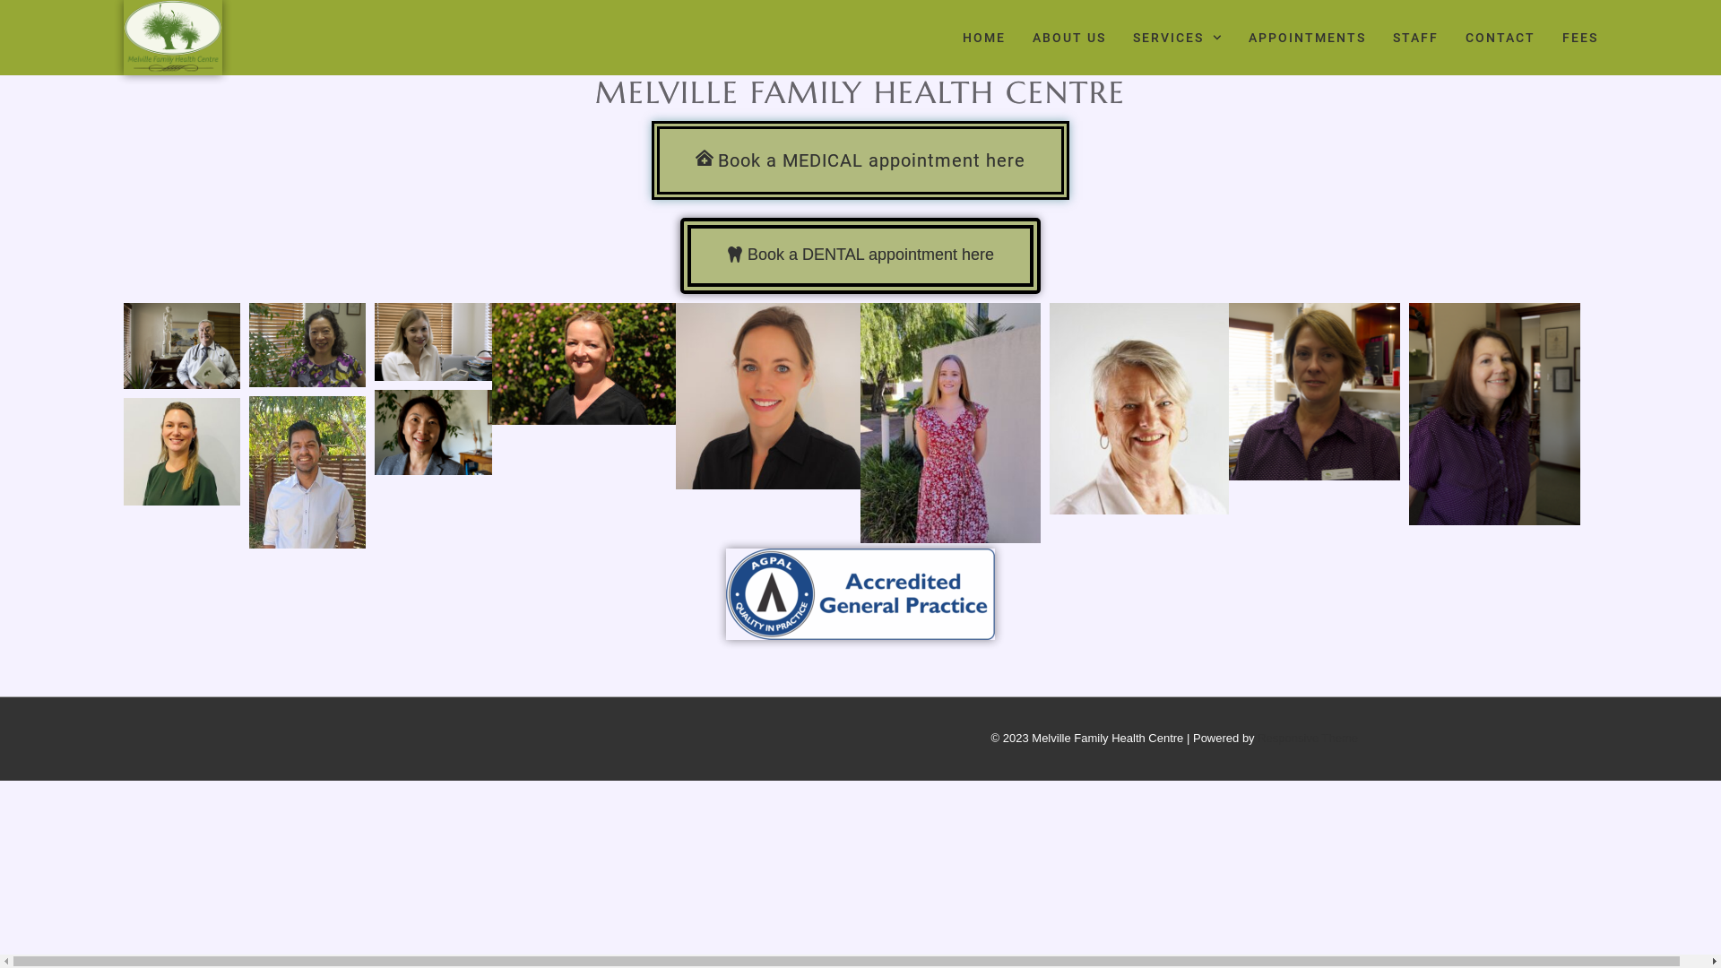 The height and width of the screenshot is (968, 1721). What do you see at coordinates (1579, 38) in the screenshot?
I see `FEES` at bounding box center [1579, 38].